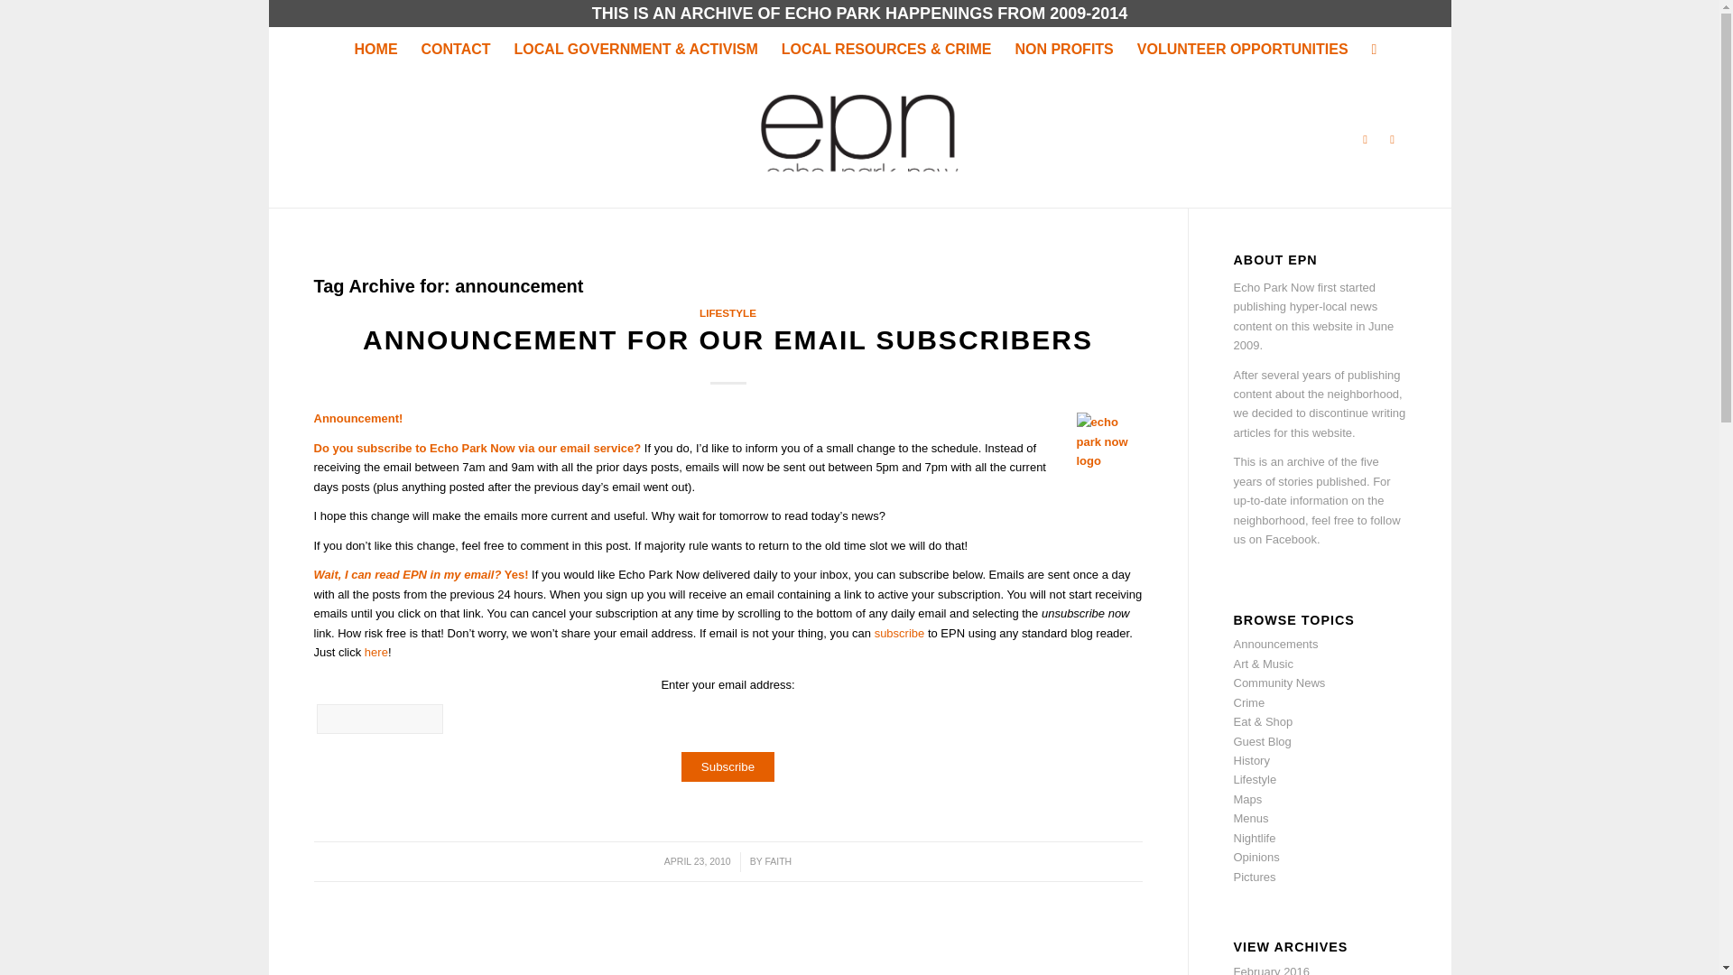  Describe the element at coordinates (727, 339) in the screenshot. I see `Permanent Link: Announcement For Our Email Subscribers` at that location.